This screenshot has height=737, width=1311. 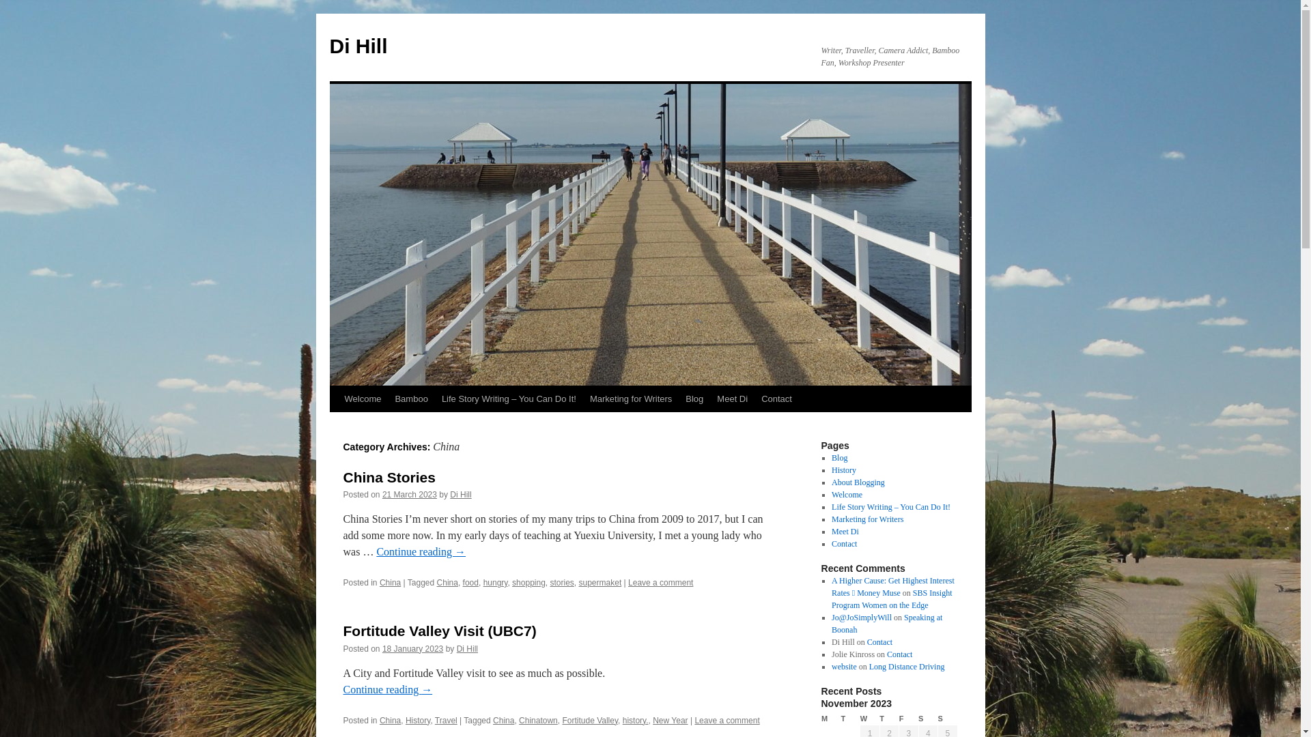 What do you see at coordinates (590, 721) in the screenshot?
I see `Fortitude Valley` at bounding box center [590, 721].